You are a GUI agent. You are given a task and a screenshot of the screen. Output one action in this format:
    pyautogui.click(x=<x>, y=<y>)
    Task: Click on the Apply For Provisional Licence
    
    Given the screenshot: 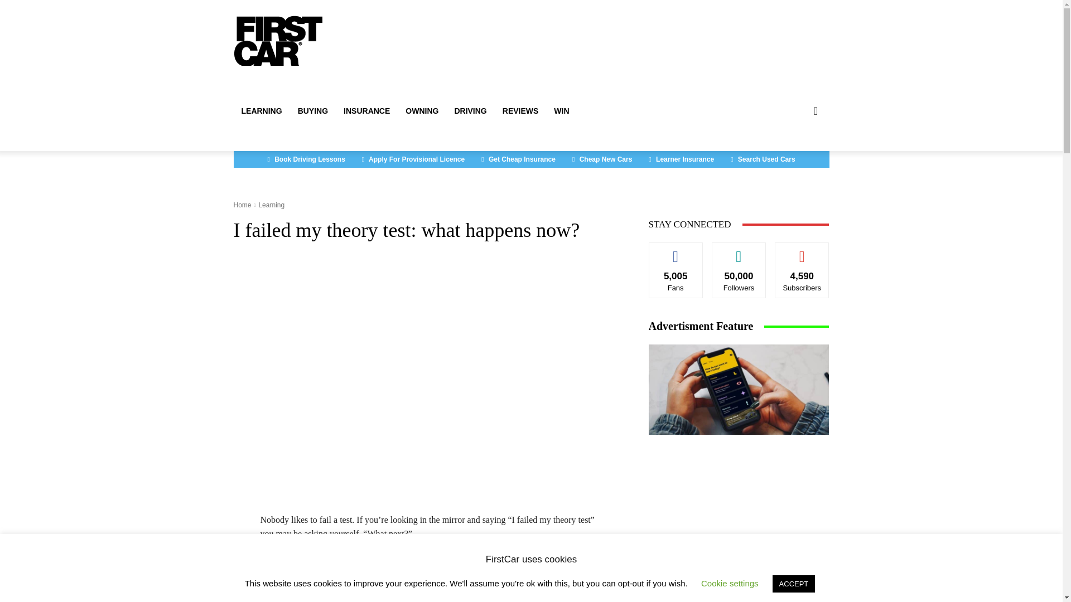 What is the action you would take?
    pyautogui.click(x=413, y=159)
    